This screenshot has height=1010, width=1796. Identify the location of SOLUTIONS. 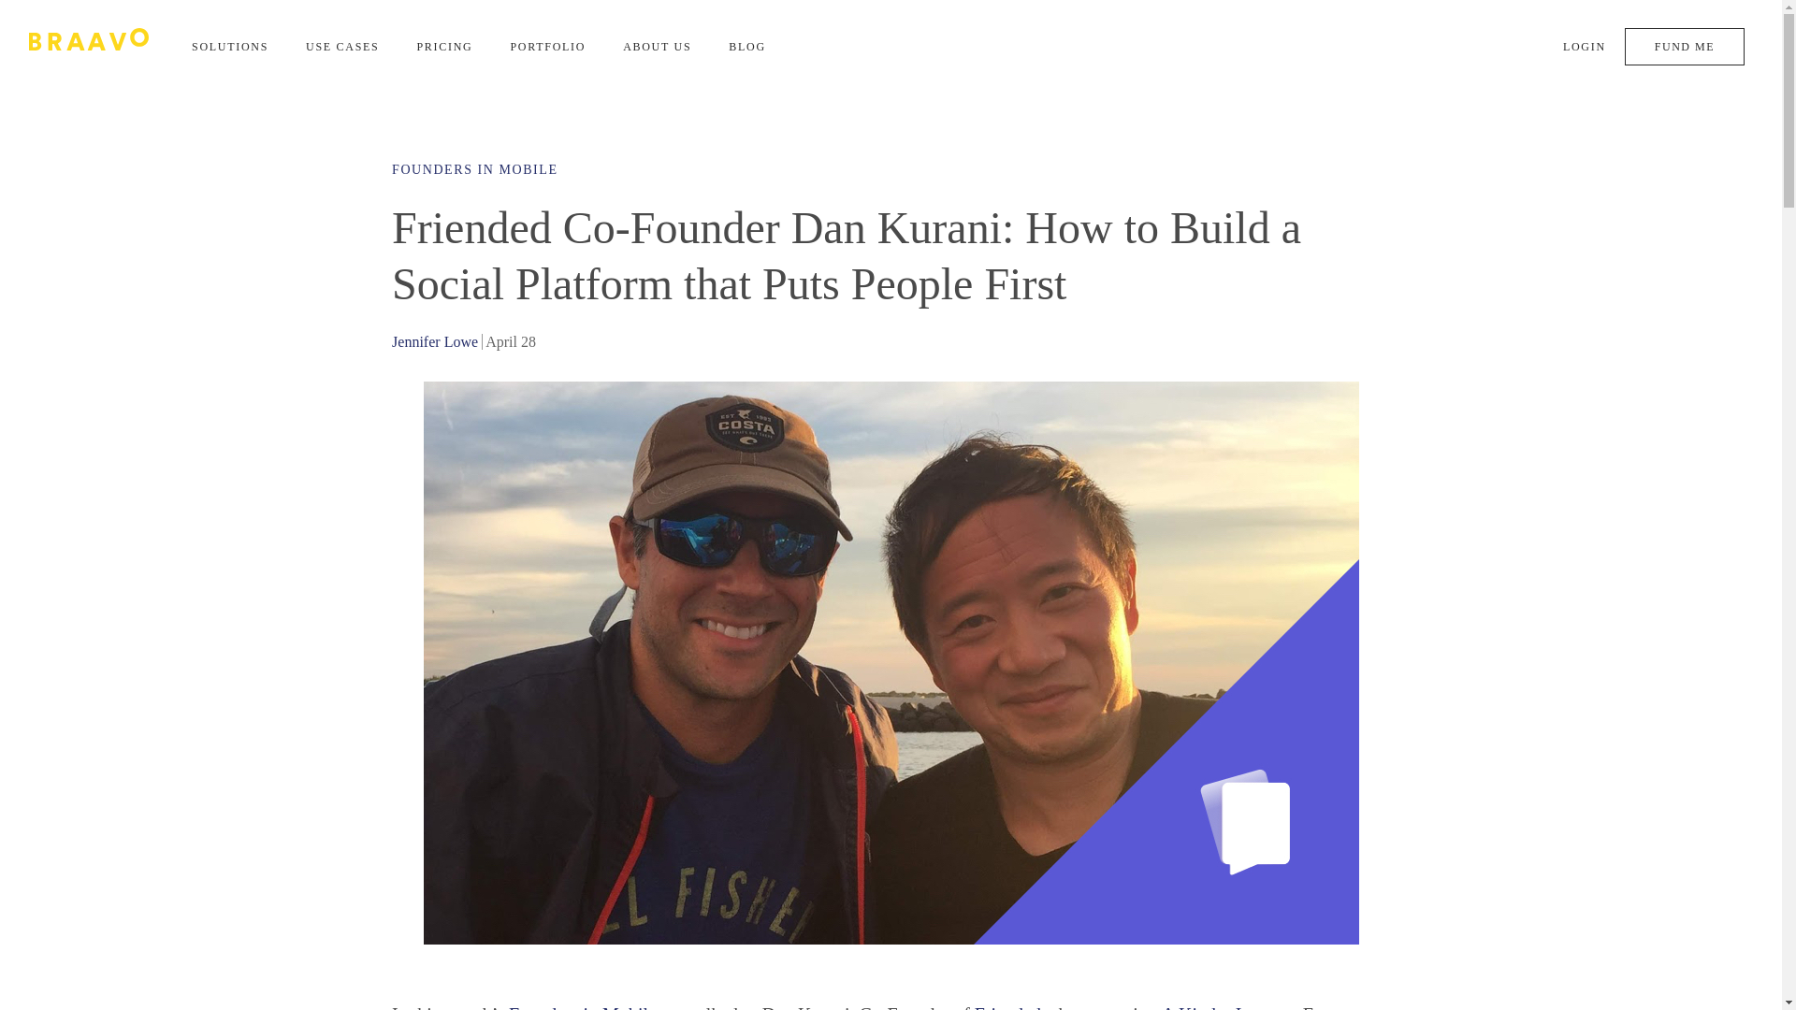
(230, 47).